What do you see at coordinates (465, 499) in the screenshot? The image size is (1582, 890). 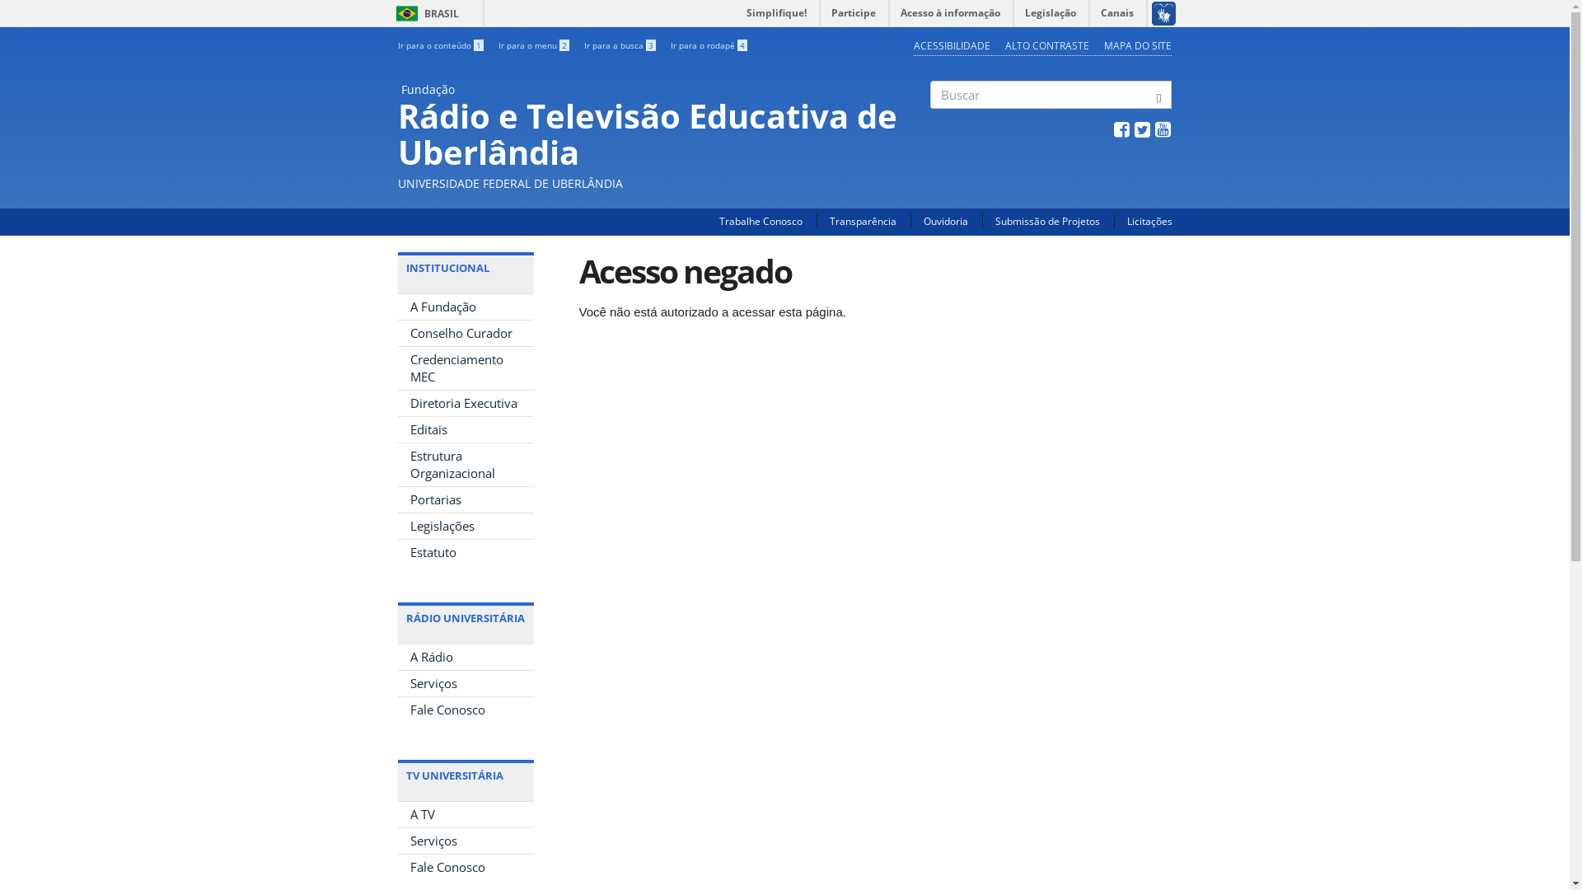 I see `Portarias` at bounding box center [465, 499].